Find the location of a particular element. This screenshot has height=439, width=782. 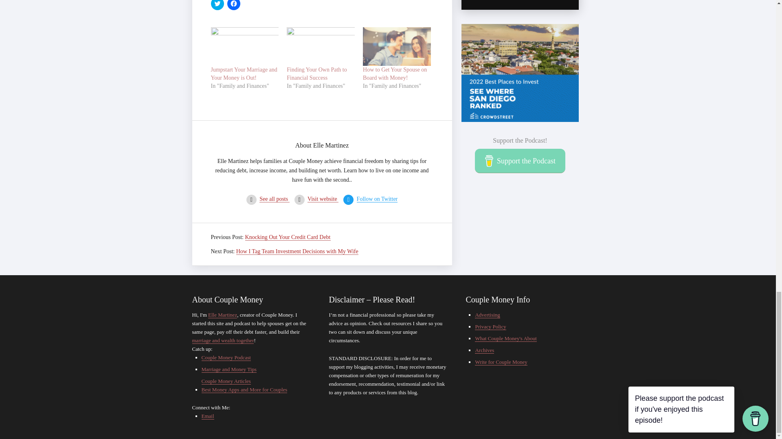

See all posts is located at coordinates (275, 199).